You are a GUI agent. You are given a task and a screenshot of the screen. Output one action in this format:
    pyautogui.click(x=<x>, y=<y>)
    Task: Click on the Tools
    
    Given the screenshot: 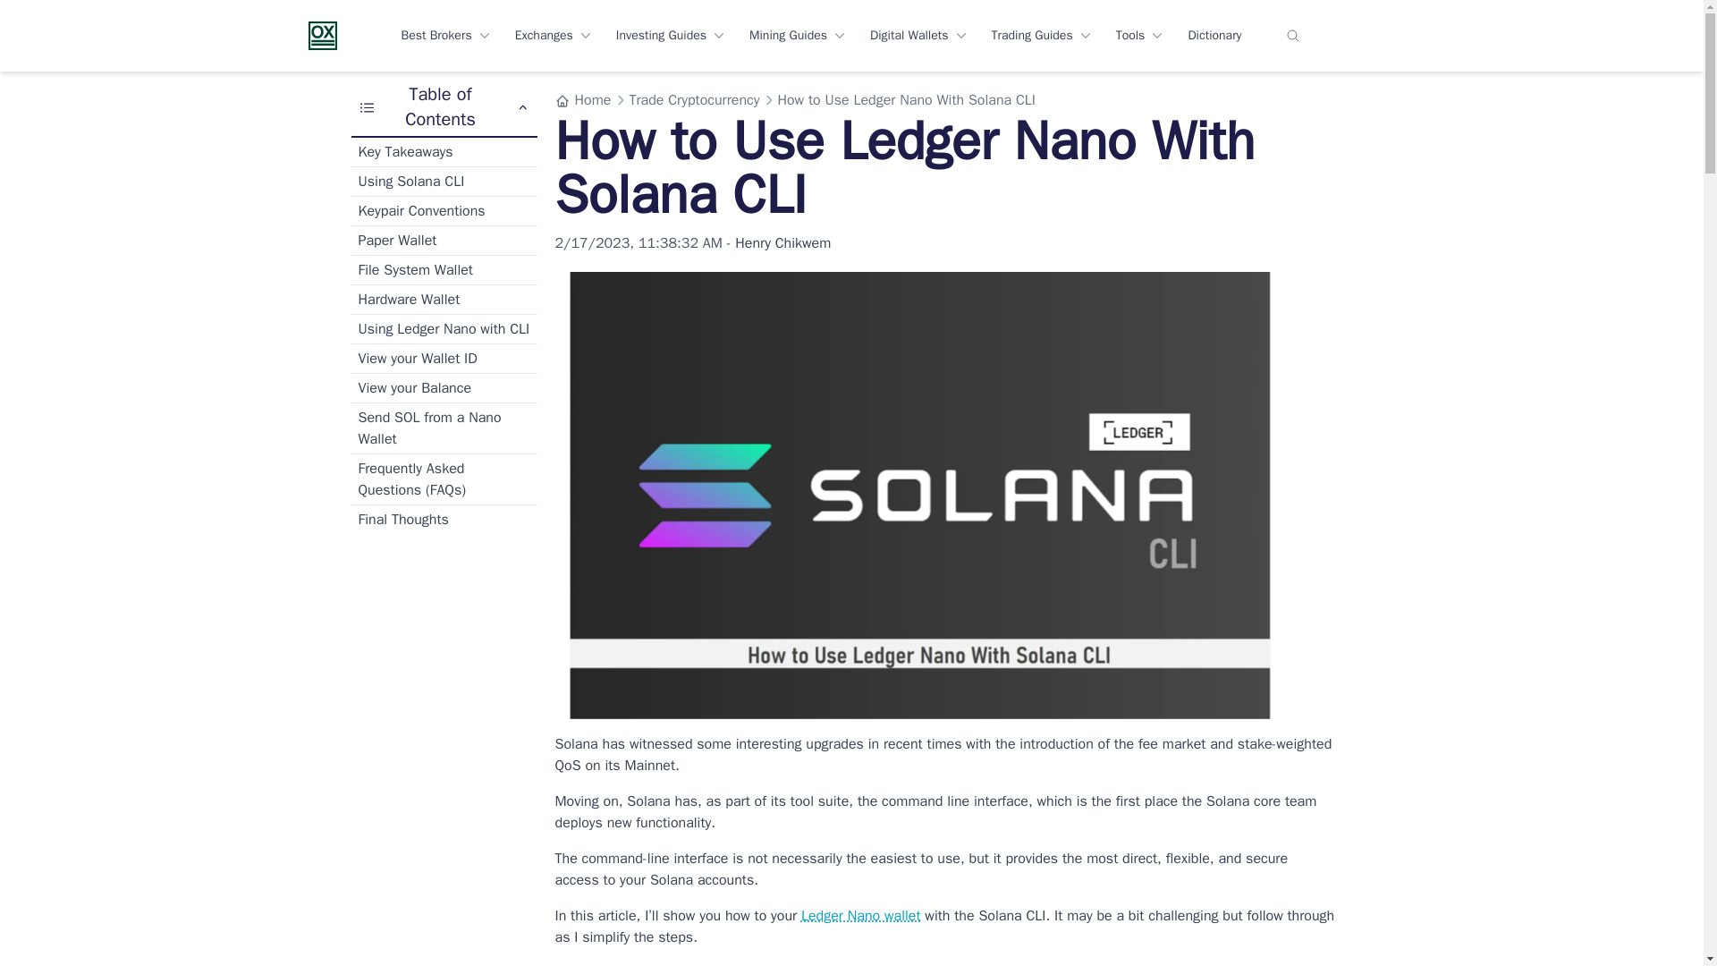 What is the action you would take?
    pyautogui.click(x=1141, y=36)
    